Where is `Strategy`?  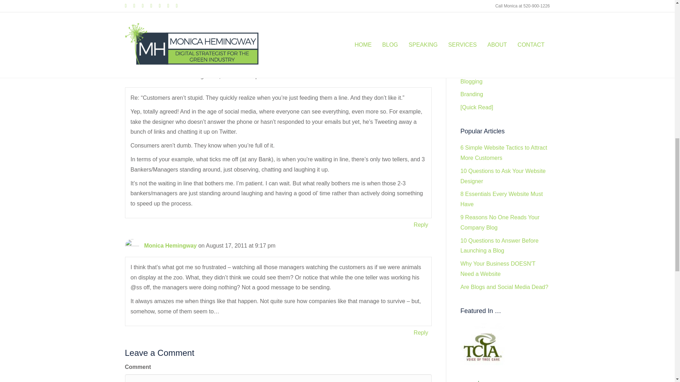
Strategy is located at coordinates (189, 18).